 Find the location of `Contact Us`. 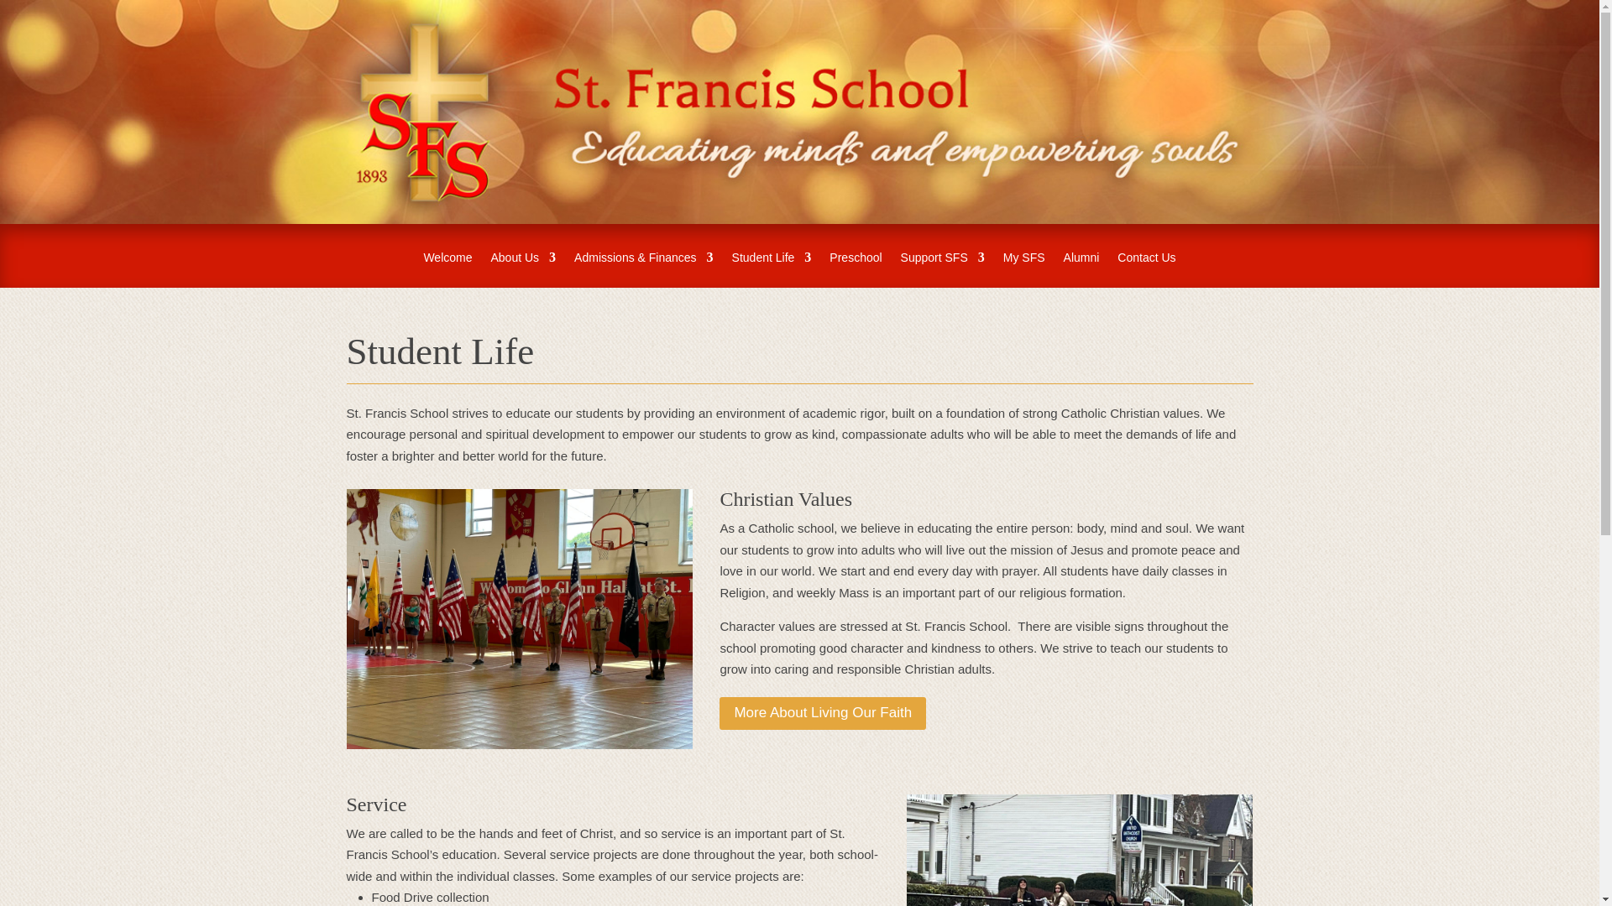

Contact Us is located at coordinates (1145, 270).